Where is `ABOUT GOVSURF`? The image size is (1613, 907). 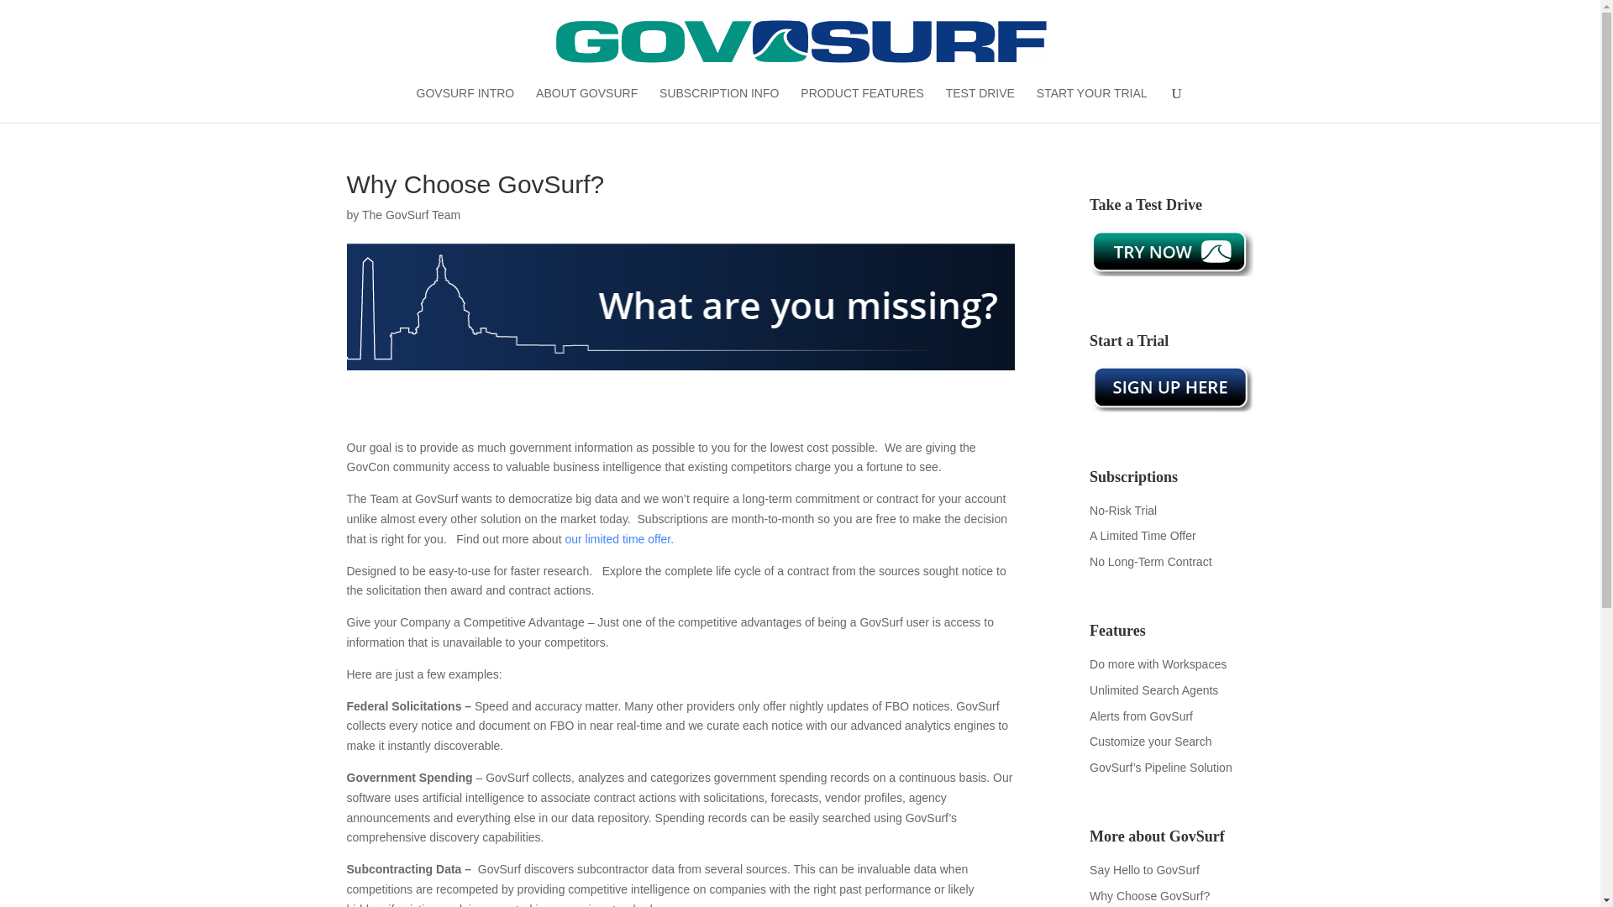 ABOUT GOVSURF is located at coordinates (586, 104).